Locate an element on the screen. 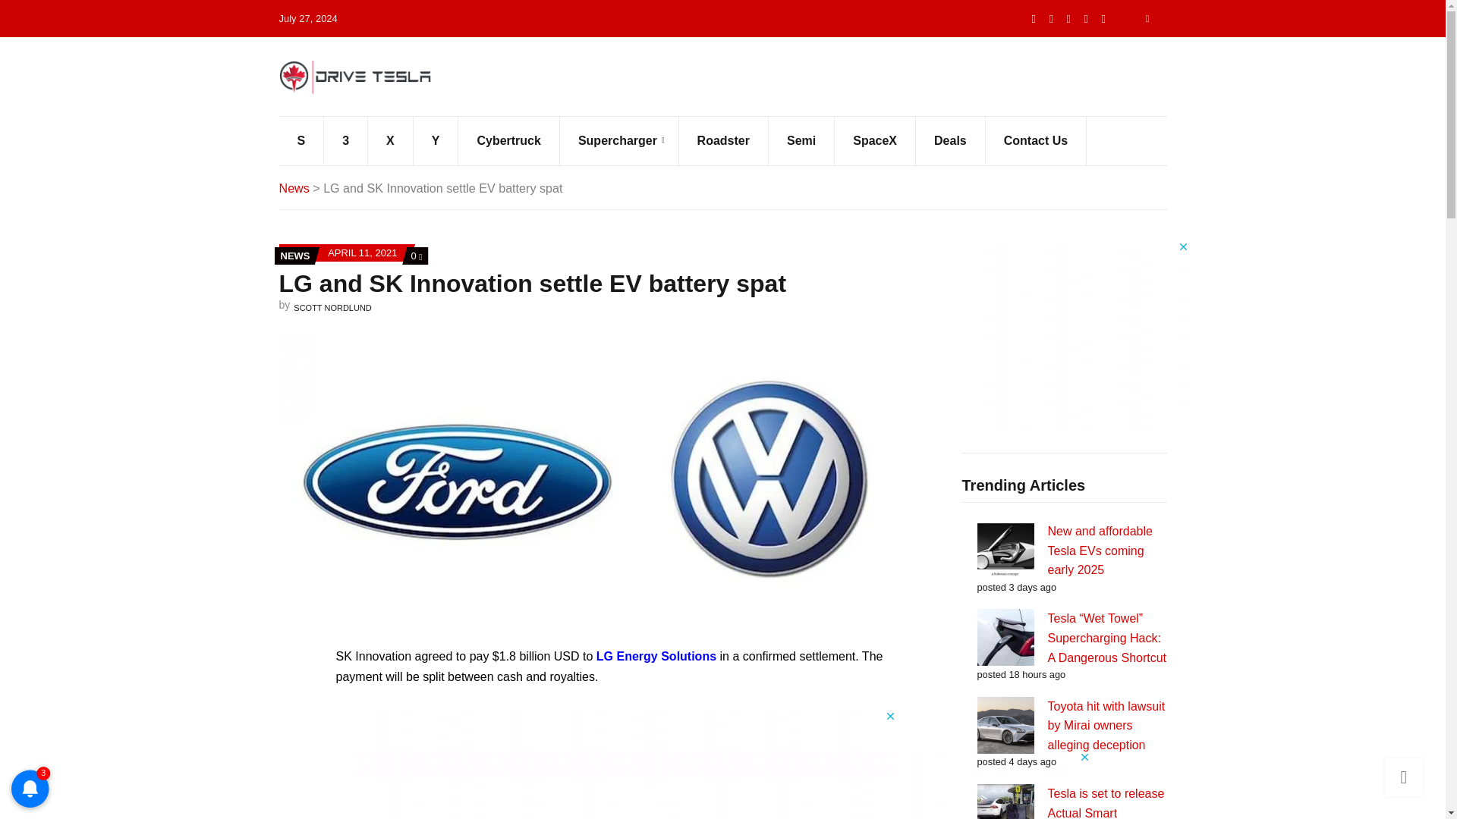 The image size is (1457, 819). 3rd party ad content is located at coordinates (1037, 141).